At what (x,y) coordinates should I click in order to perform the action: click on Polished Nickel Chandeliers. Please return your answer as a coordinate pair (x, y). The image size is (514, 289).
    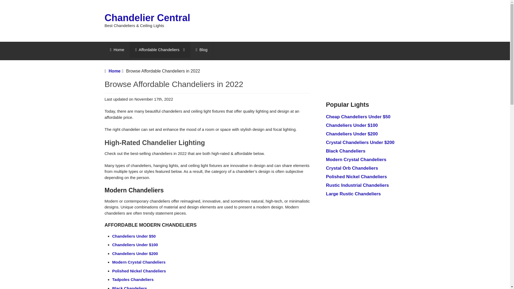
    Looking at the image, I should click on (139, 271).